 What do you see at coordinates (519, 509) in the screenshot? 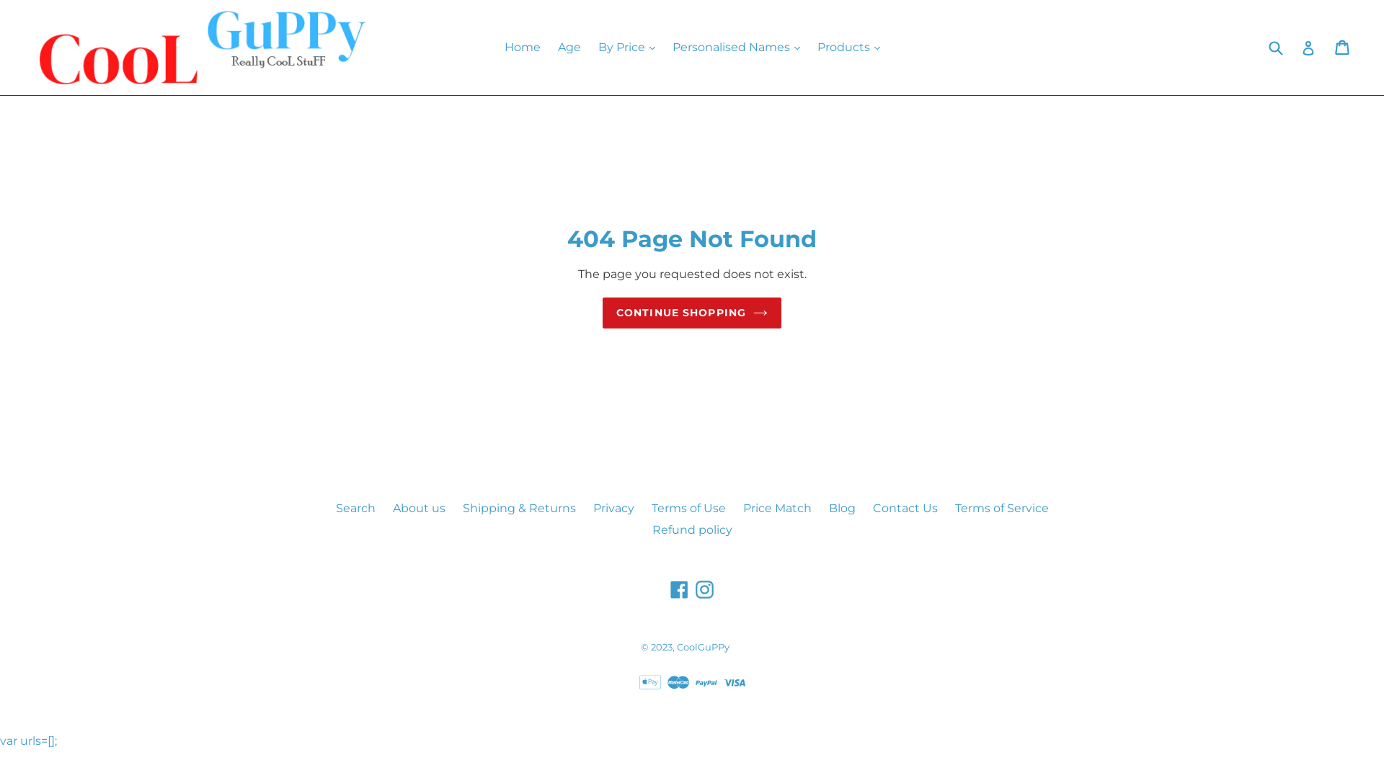
I see `Shipping & Returns` at bounding box center [519, 509].